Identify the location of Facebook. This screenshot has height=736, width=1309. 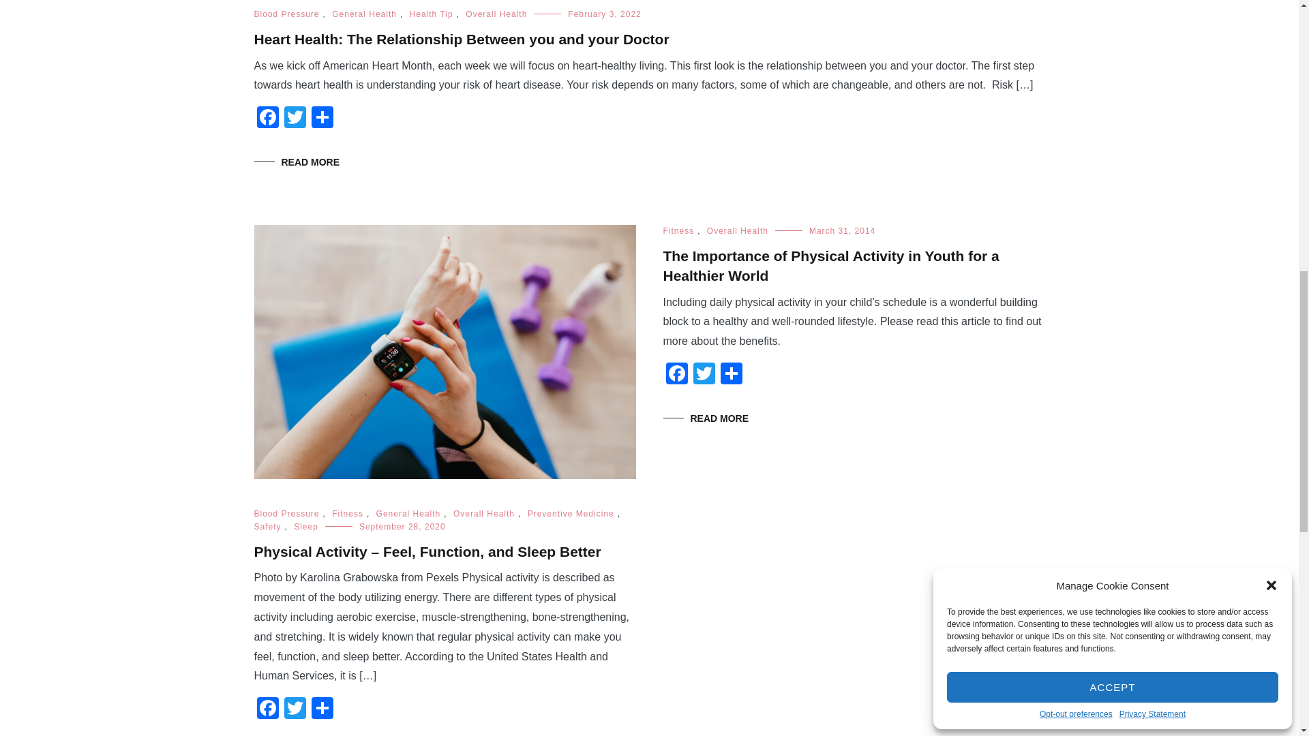
(267, 709).